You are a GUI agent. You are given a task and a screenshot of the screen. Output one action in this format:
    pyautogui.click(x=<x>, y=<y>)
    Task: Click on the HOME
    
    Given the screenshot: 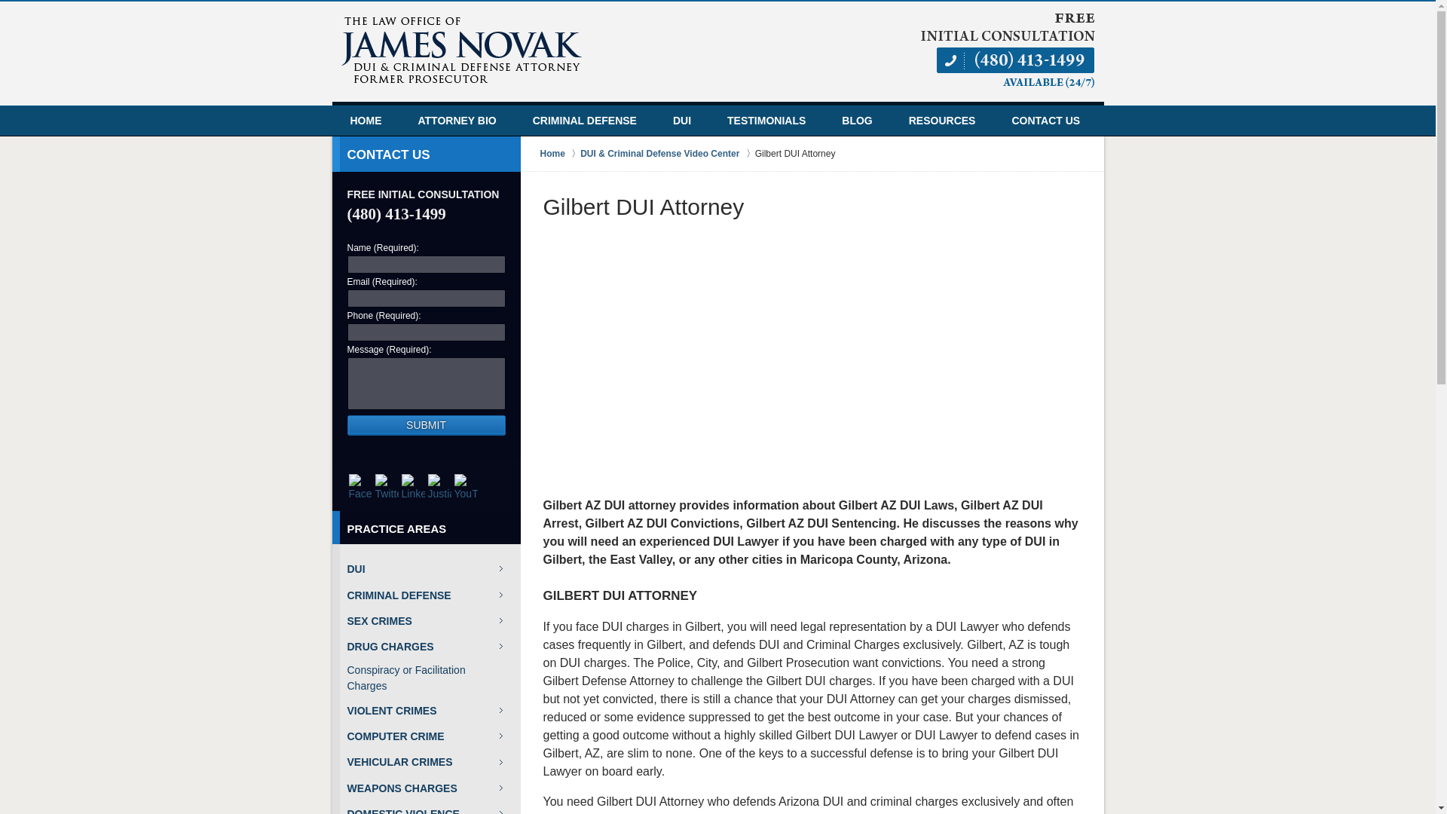 What is the action you would take?
    pyautogui.click(x=365, y=121)
    